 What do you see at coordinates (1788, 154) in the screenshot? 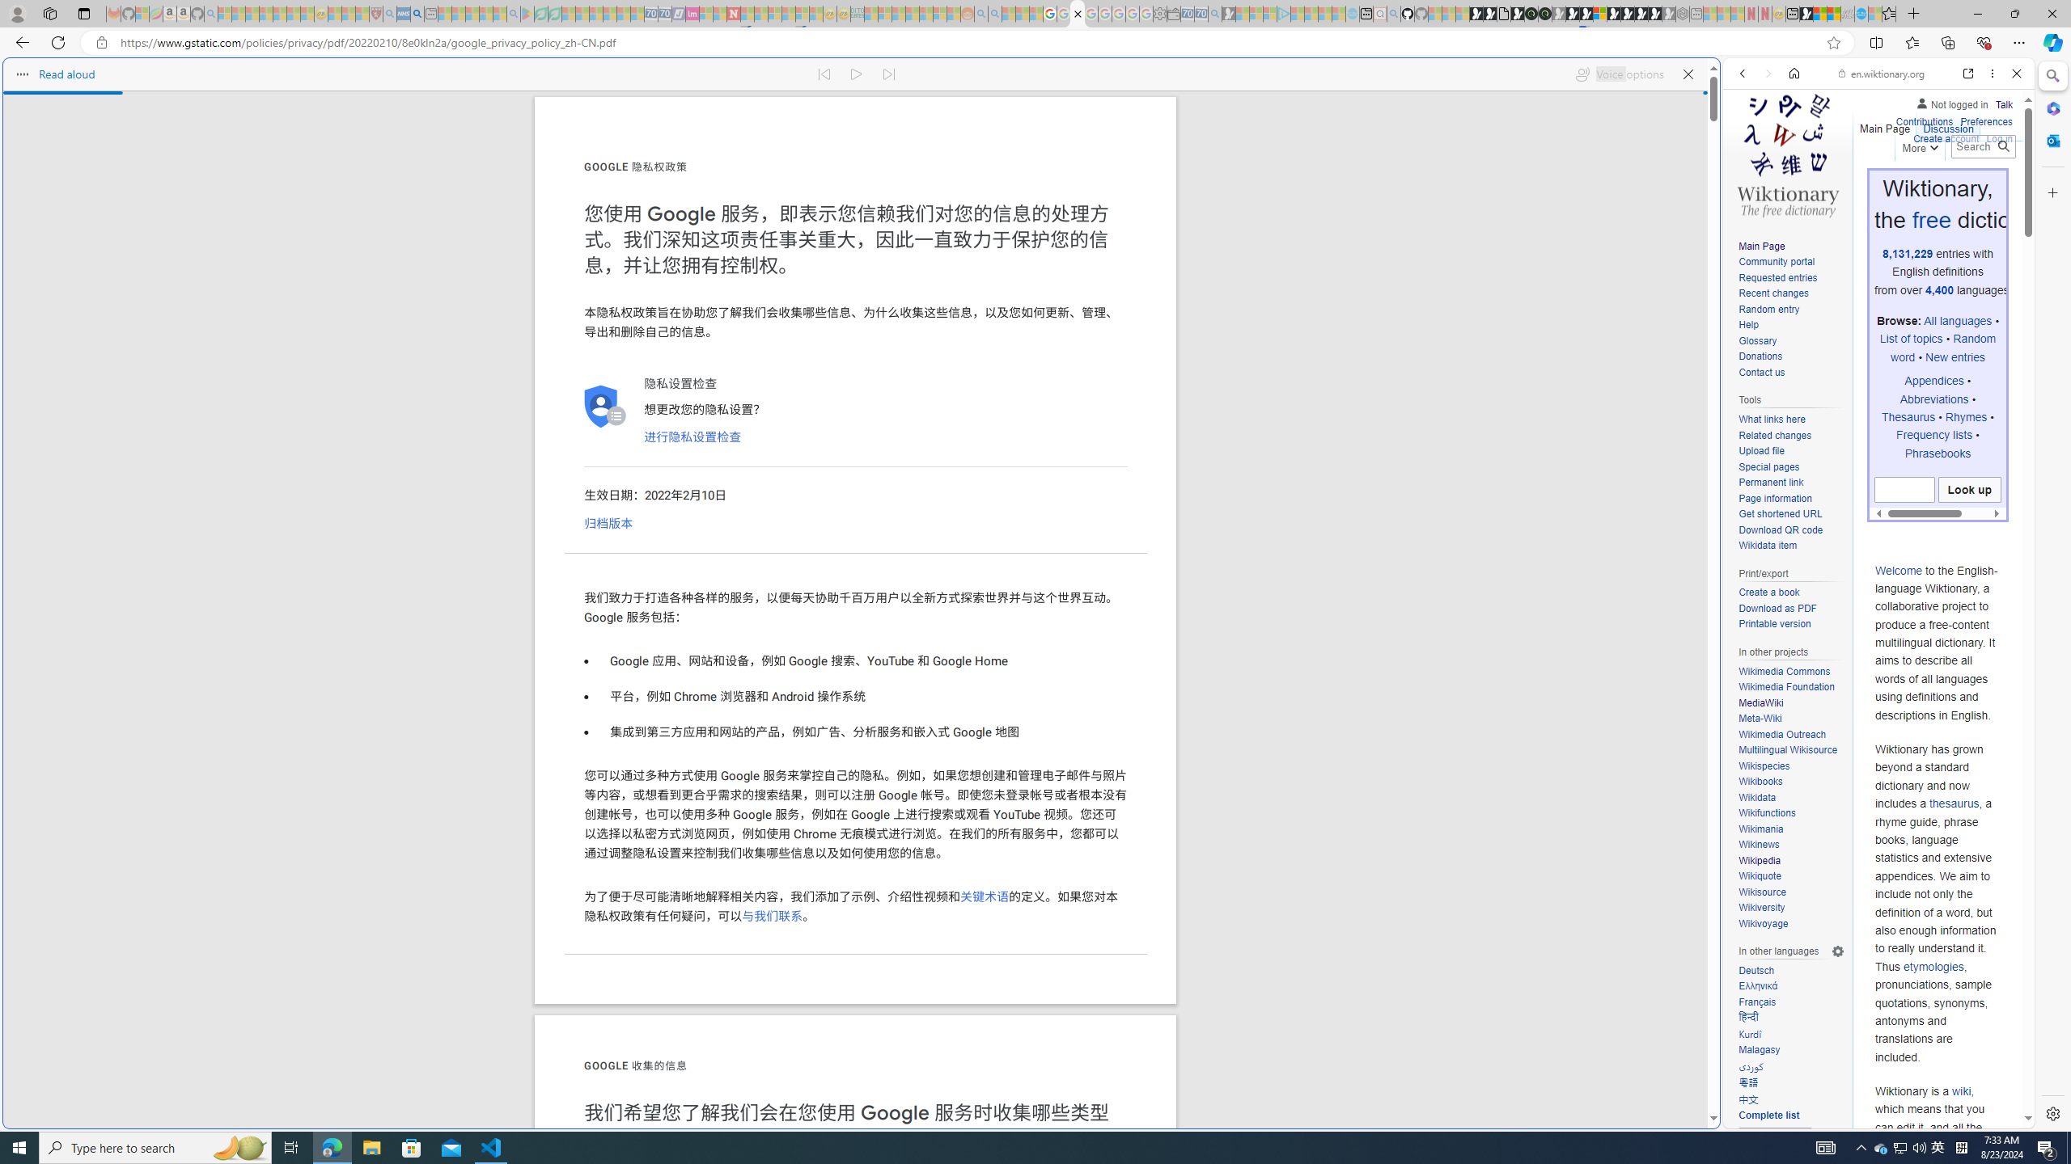
I see `Visit the main page` at bounding box center [1788, 154].